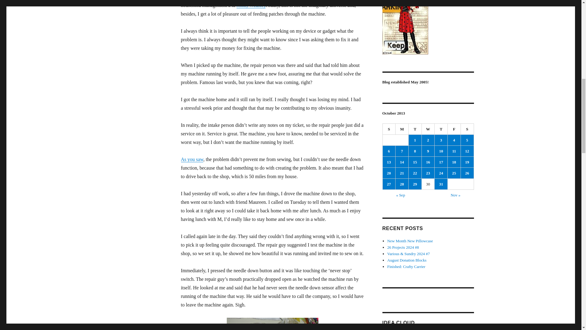 Image resolution: width=586 pixels, height=330 pixels. I want to click on Monday, so click(402, 129).